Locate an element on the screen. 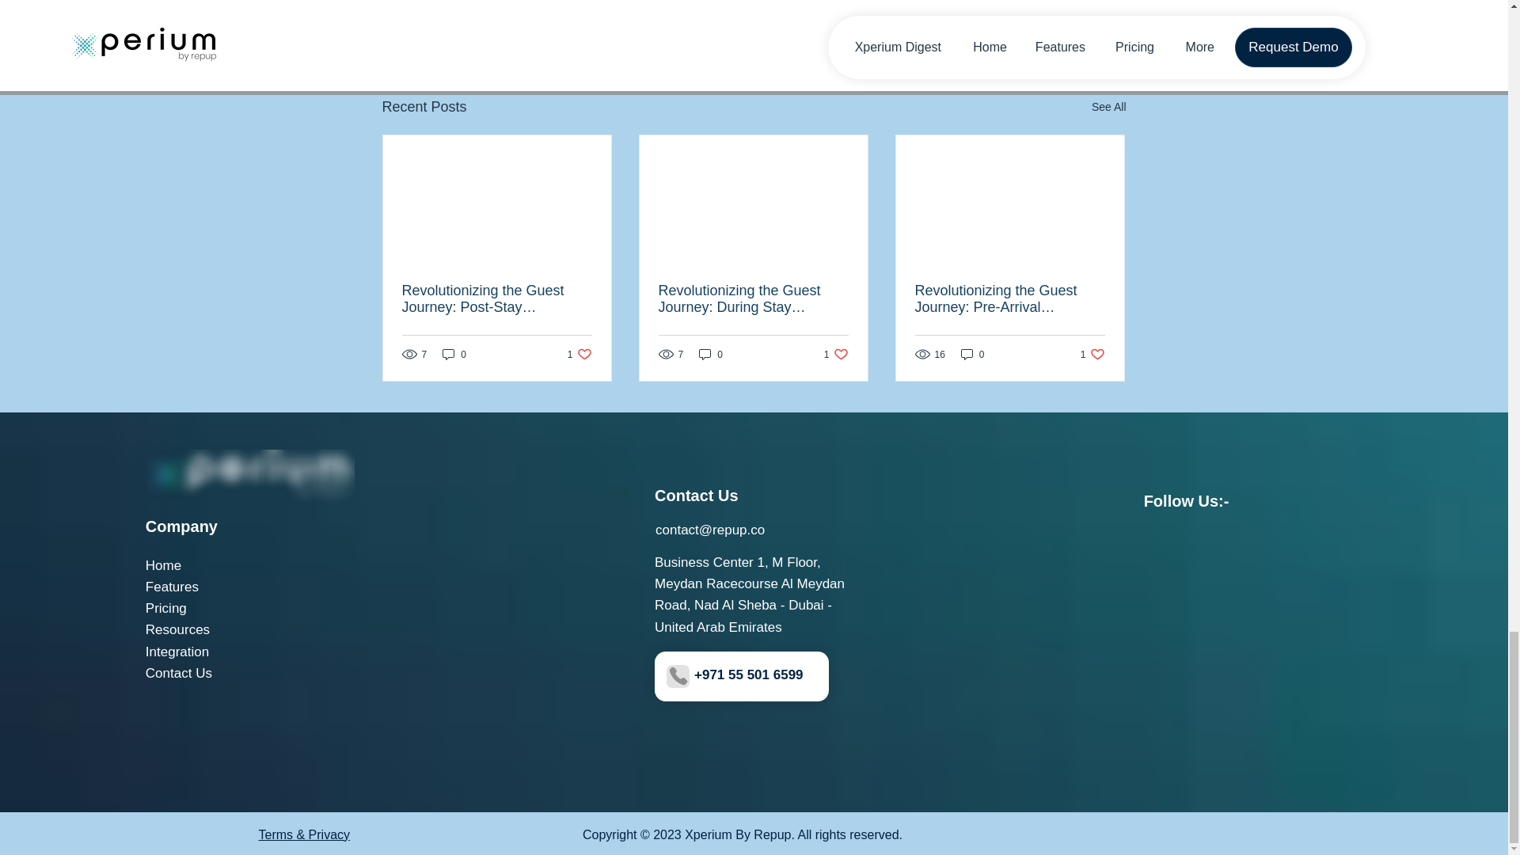 The image size is (1520, 855). See All is located at coordinates (711, 354).